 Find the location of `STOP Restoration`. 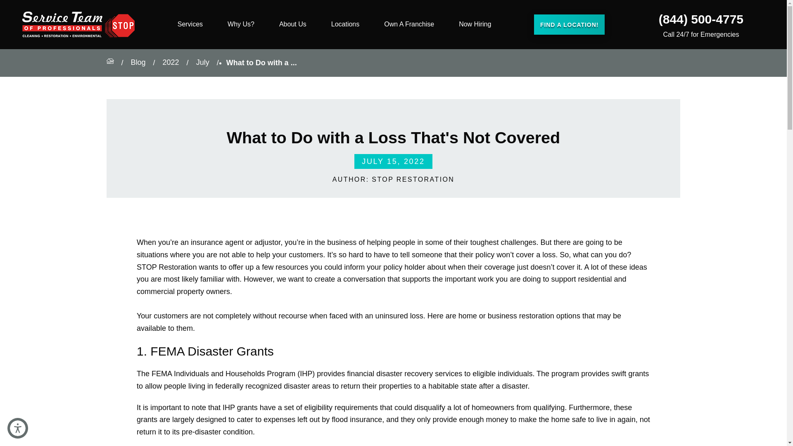

STOP Restoration is located at coordinates (78, 24).